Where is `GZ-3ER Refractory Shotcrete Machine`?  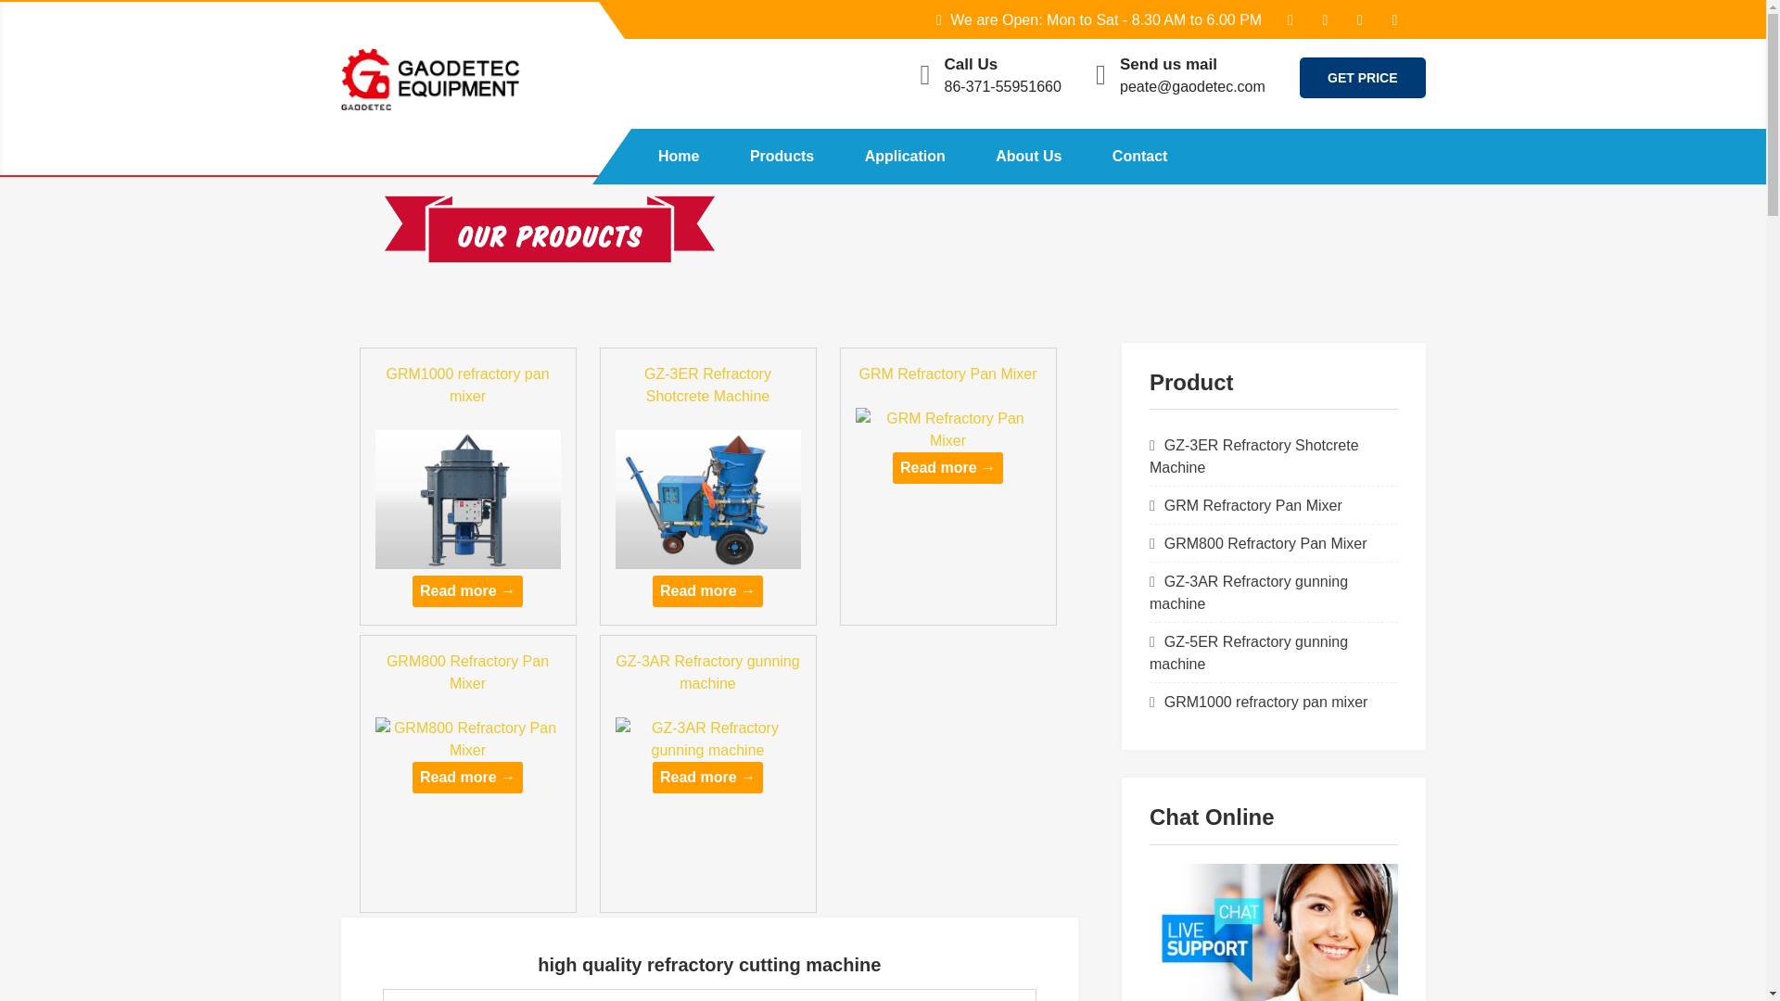 GZ-3ER Refractory Shotcrete Machine is located at coordinates (708, 591).